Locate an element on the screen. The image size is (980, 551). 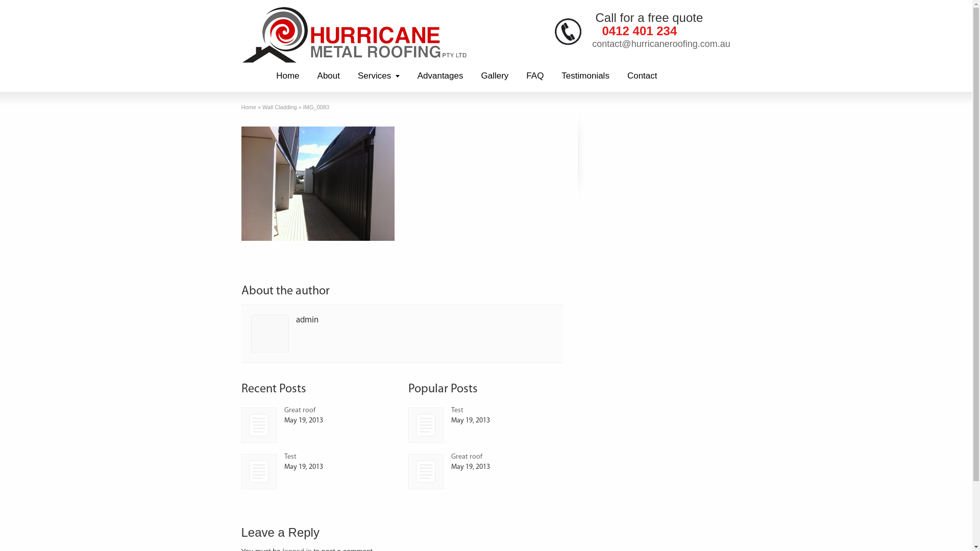
Wall Cladding is located at coordinates (280, 107).